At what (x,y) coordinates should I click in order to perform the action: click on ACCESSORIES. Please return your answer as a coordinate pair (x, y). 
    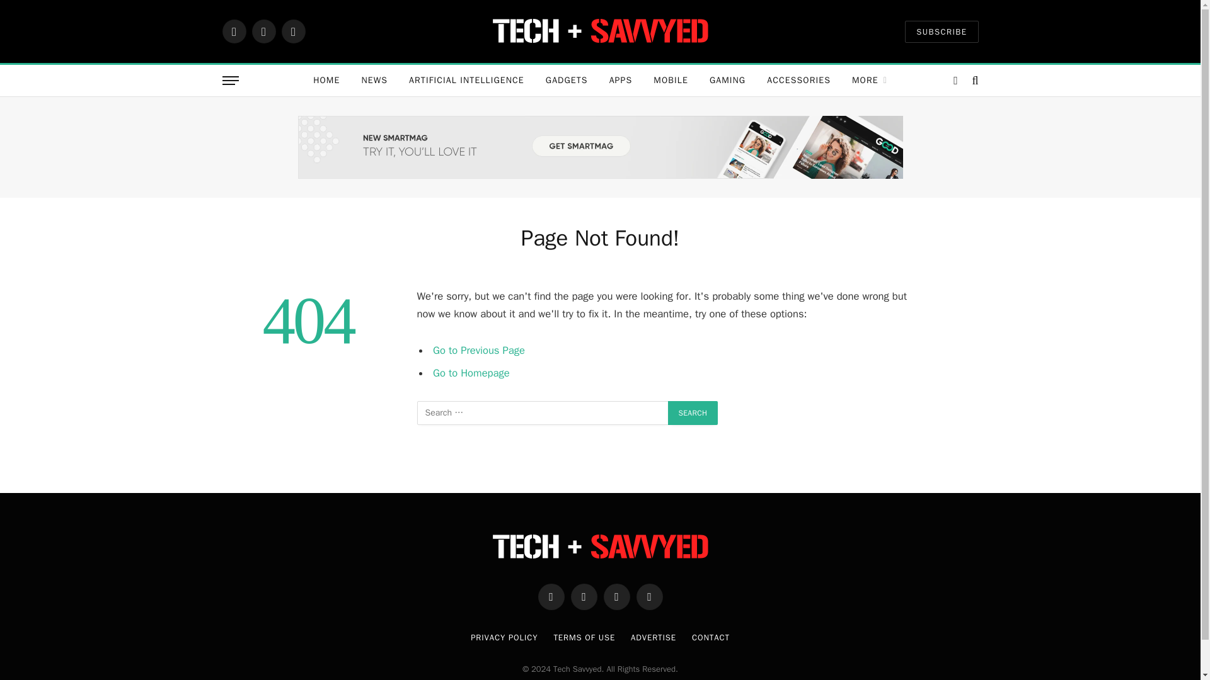
    Looking at the image, I should click on (798, 81).